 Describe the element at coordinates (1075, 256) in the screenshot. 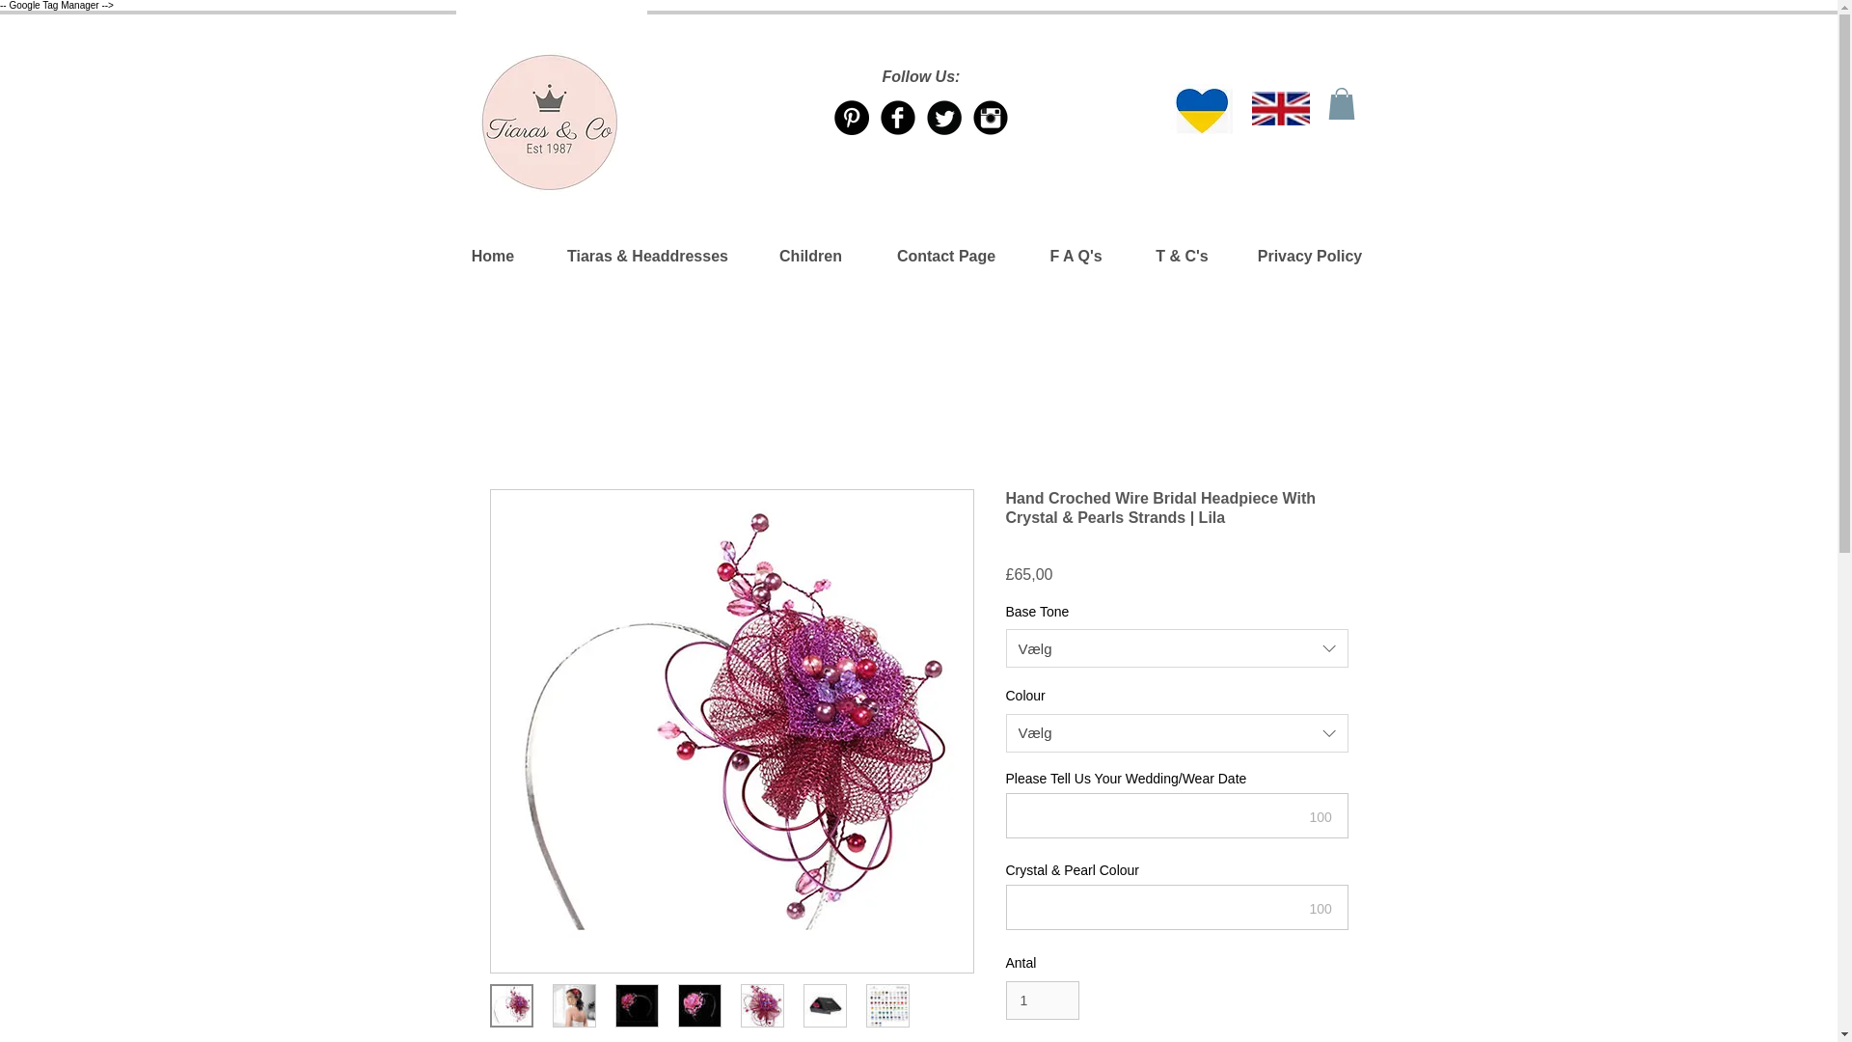

I see `F A Q's` at that location.